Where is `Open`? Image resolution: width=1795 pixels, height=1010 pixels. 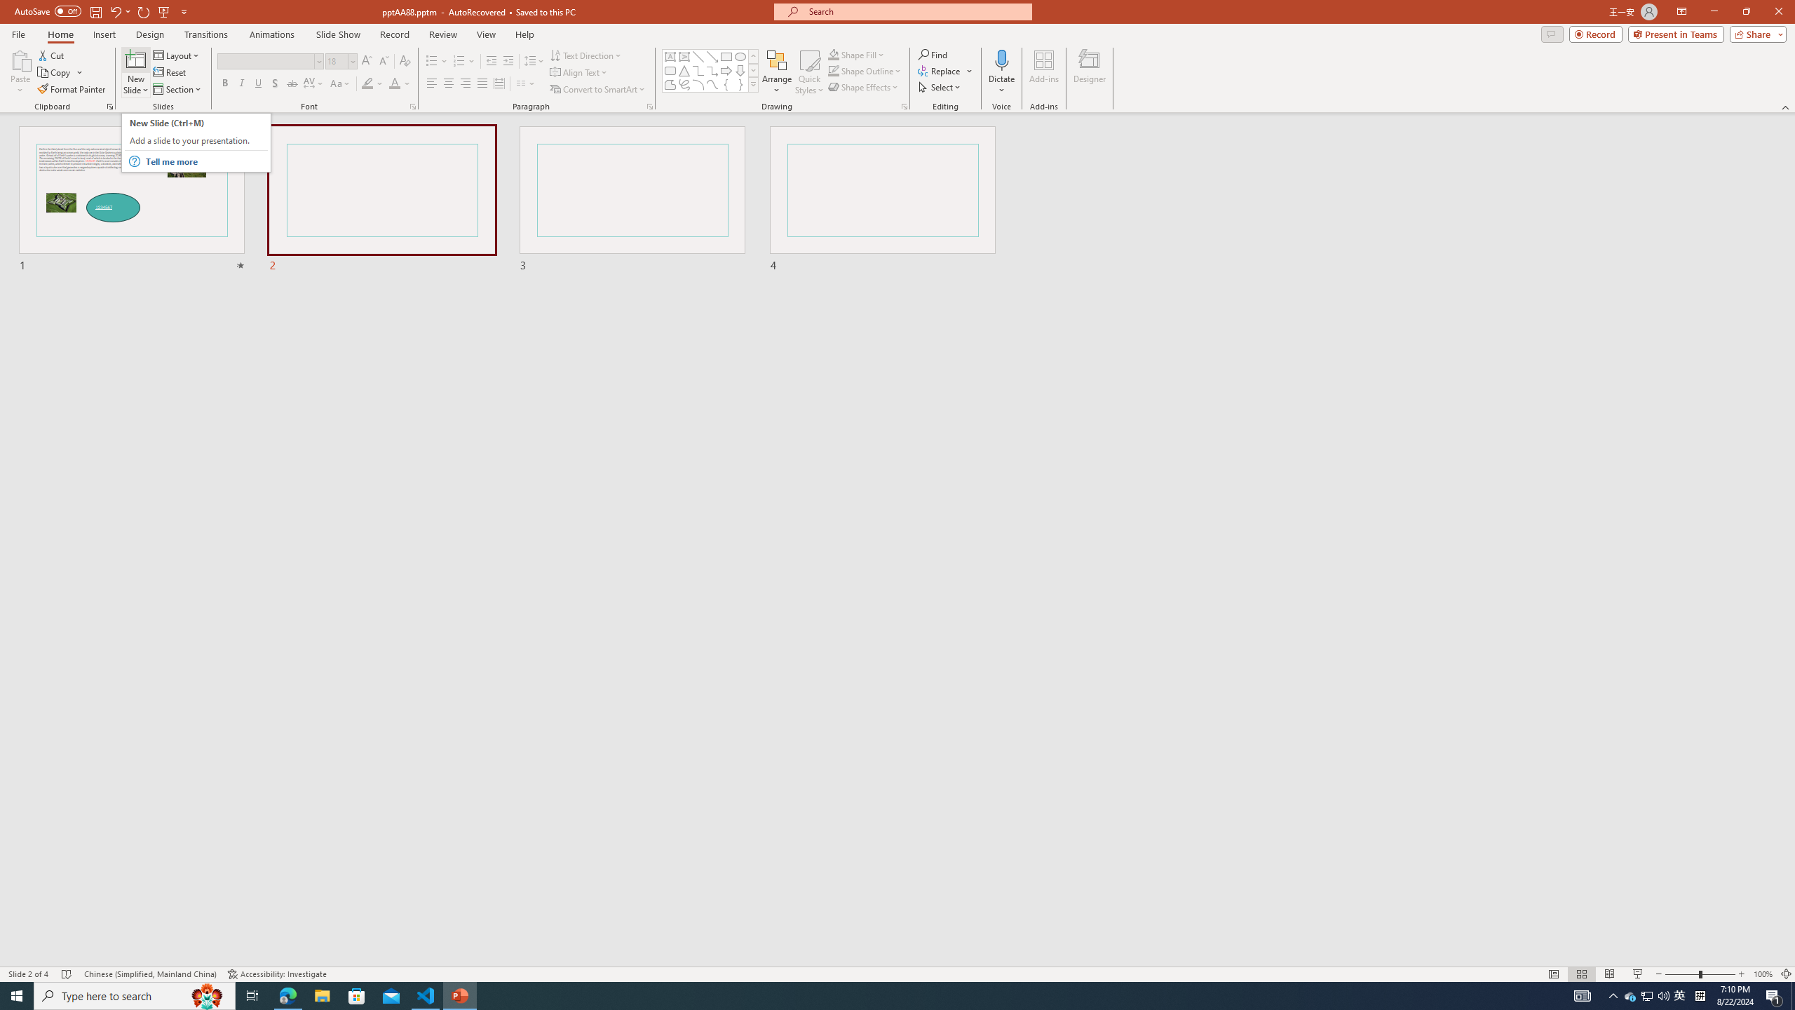
Open is located at coordinates (352, 60).